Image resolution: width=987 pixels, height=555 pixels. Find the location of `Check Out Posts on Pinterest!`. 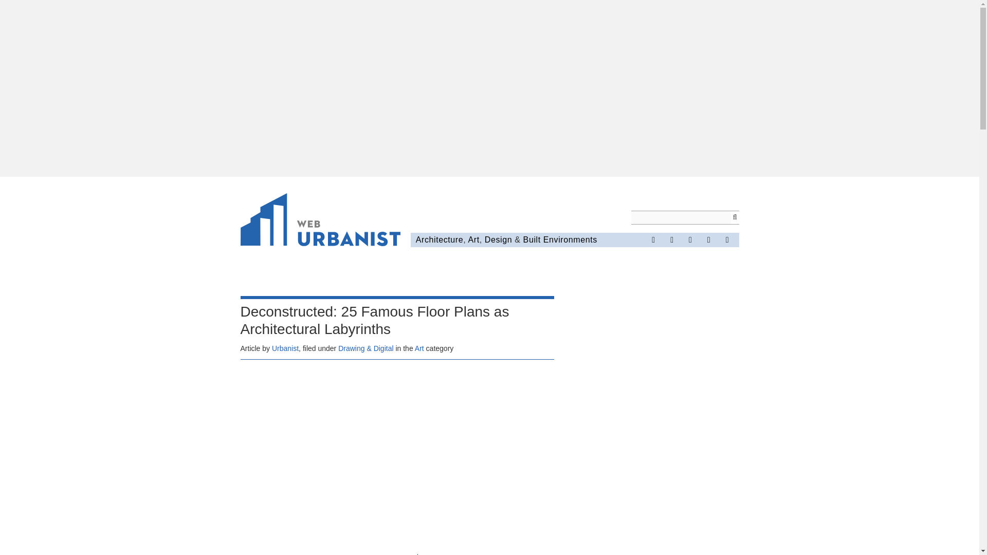

Check Out Posts on Pinterest! is located at coordinates (690, 239).